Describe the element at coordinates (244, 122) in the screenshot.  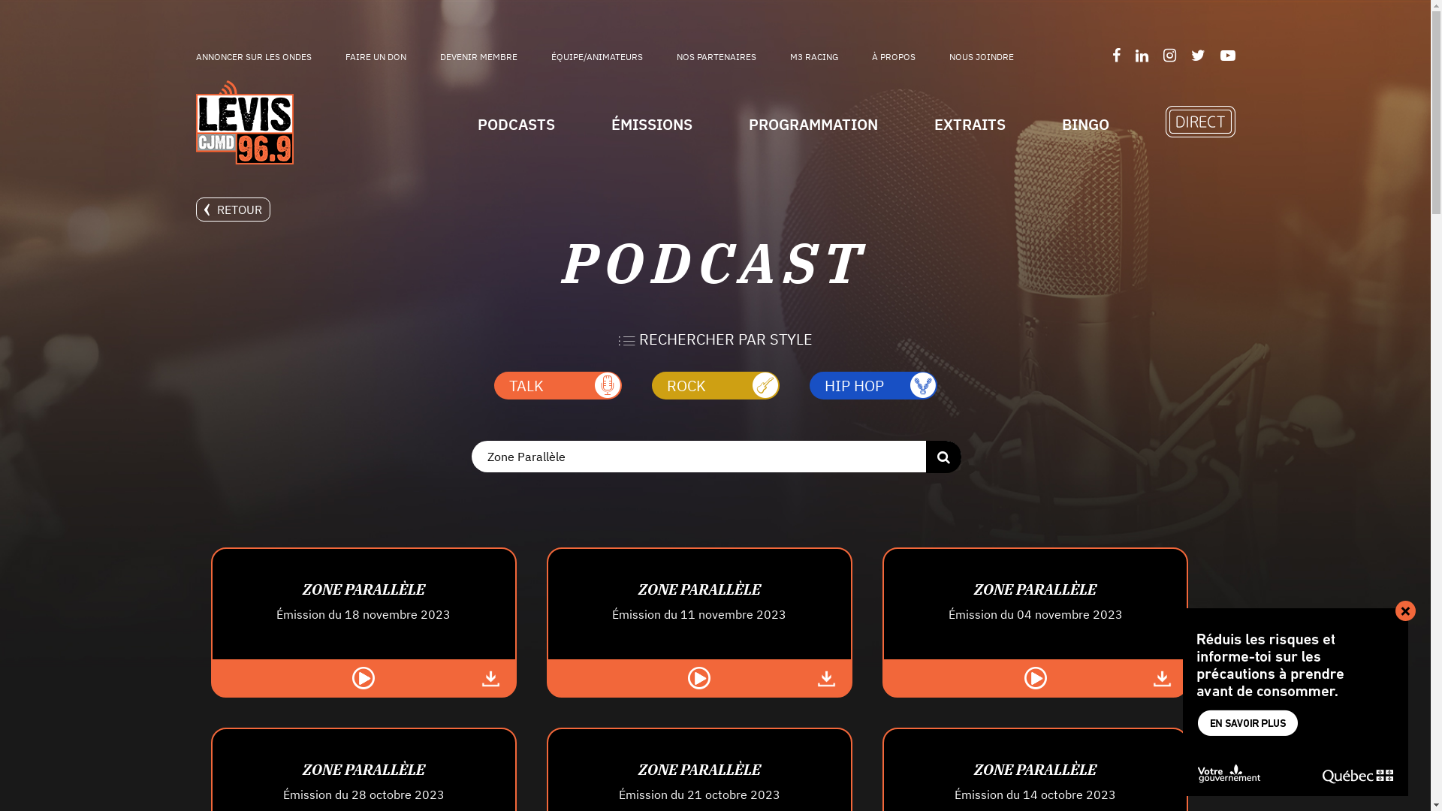
I see `Logo 96.9FM` at that location.